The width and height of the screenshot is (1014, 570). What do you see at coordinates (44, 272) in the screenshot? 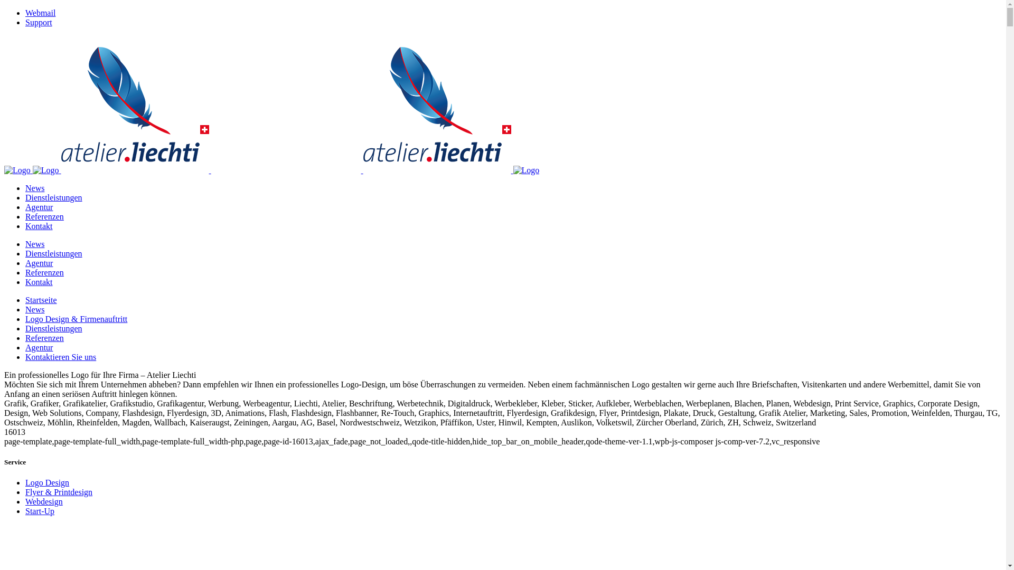
I see `Referenzen` at bounding box center [44, 272].